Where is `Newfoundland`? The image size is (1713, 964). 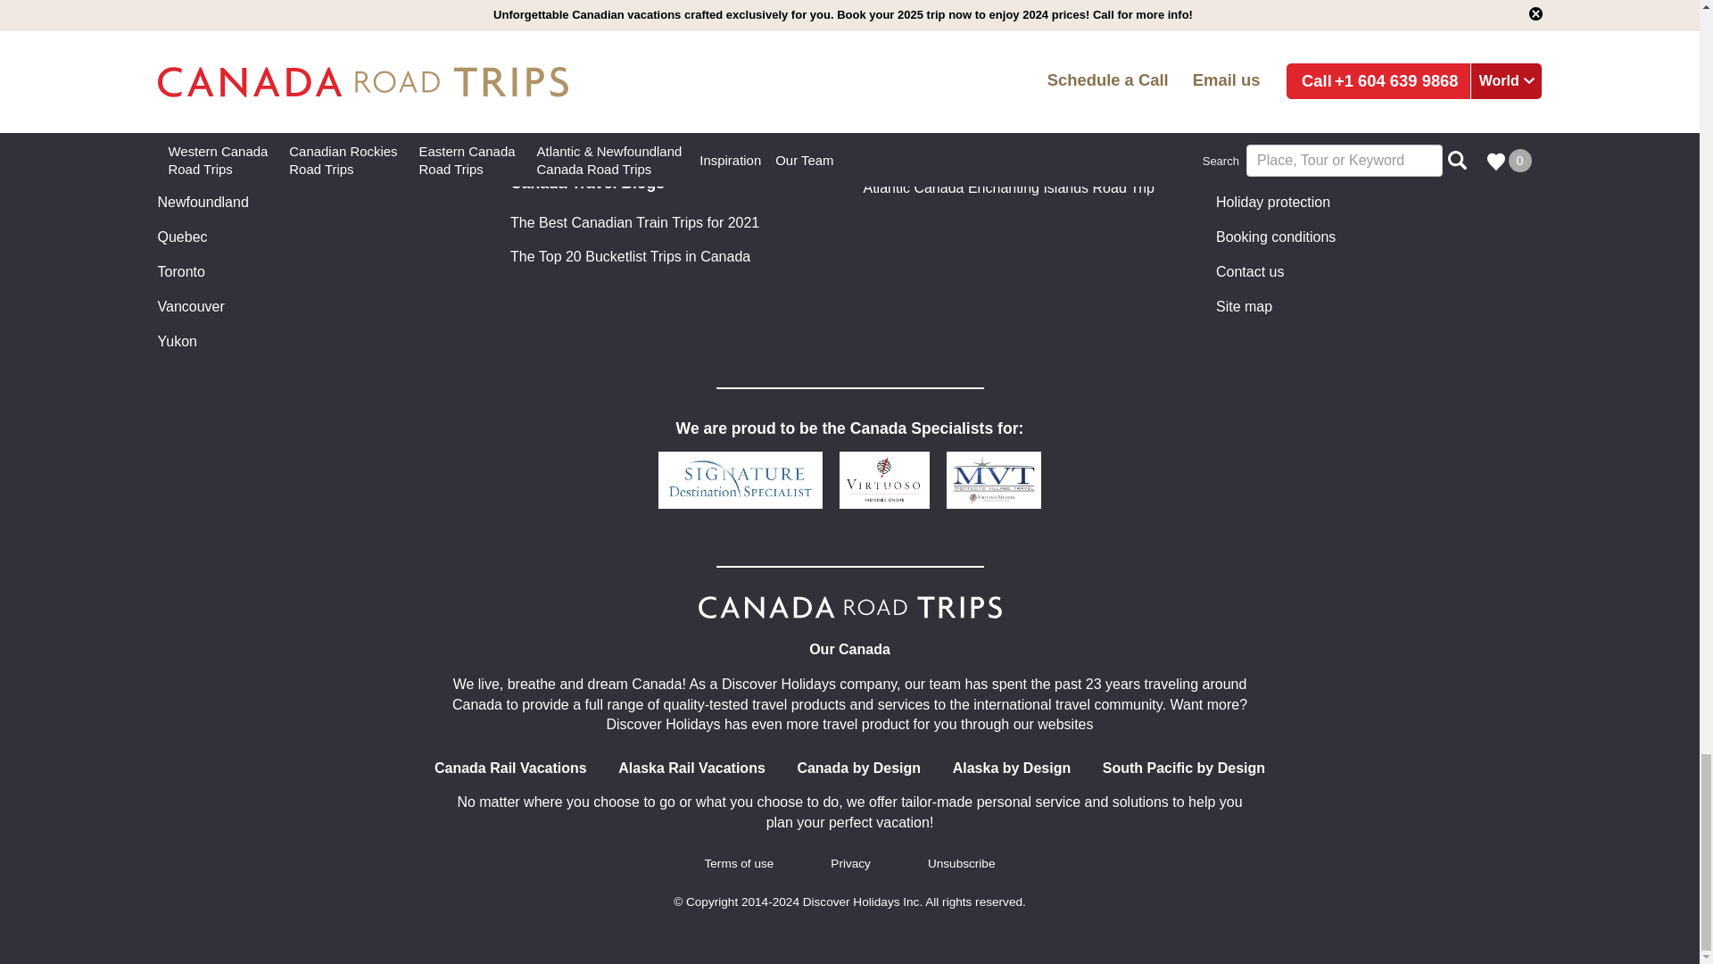
Newfoundland is located at coordinates (203, 204).